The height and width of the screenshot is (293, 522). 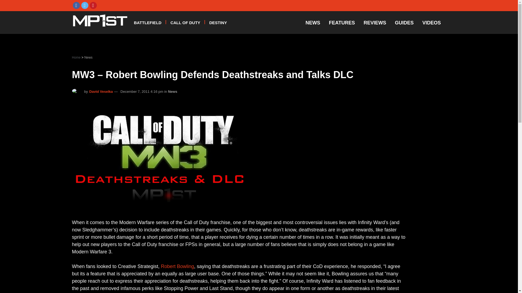 I want to click on News, so click(x=88, y=58).